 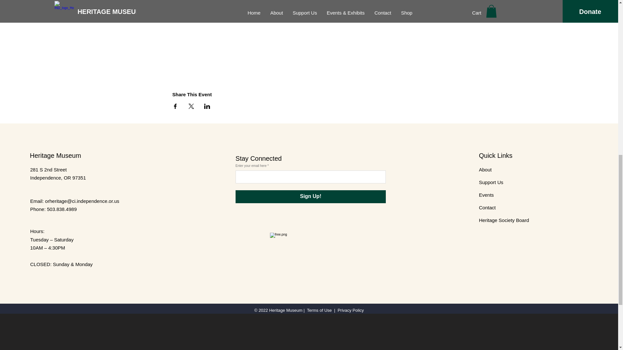 I want to click on Terms of Use, so click(x=319, y=310).